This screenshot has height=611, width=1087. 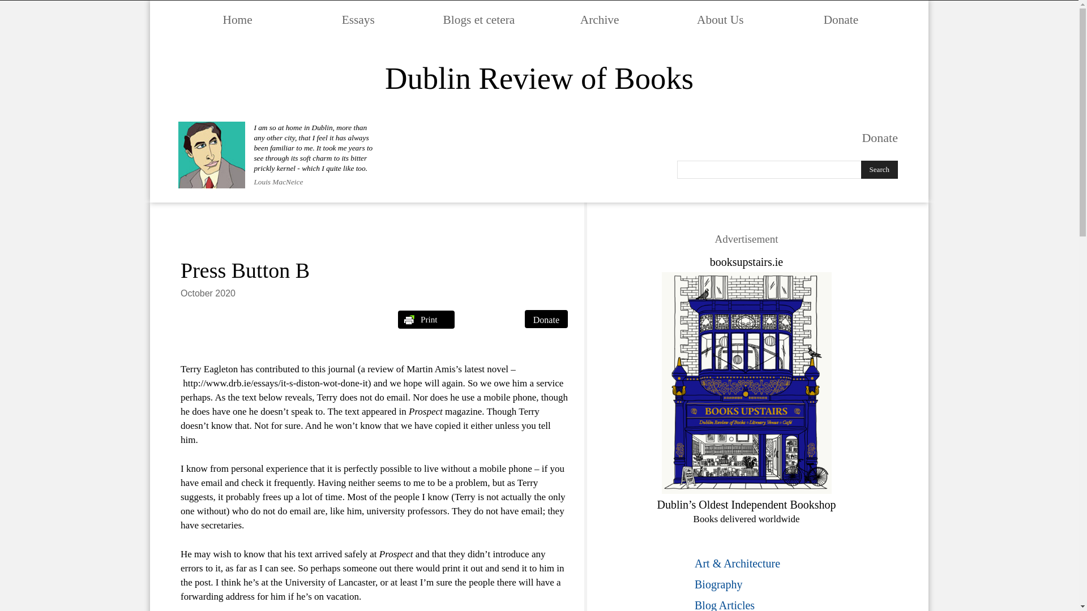 What do you see at coordinates (479, 19) in the screenshot?
I see `Blogs et cetera` at bounding box center [479, 19].